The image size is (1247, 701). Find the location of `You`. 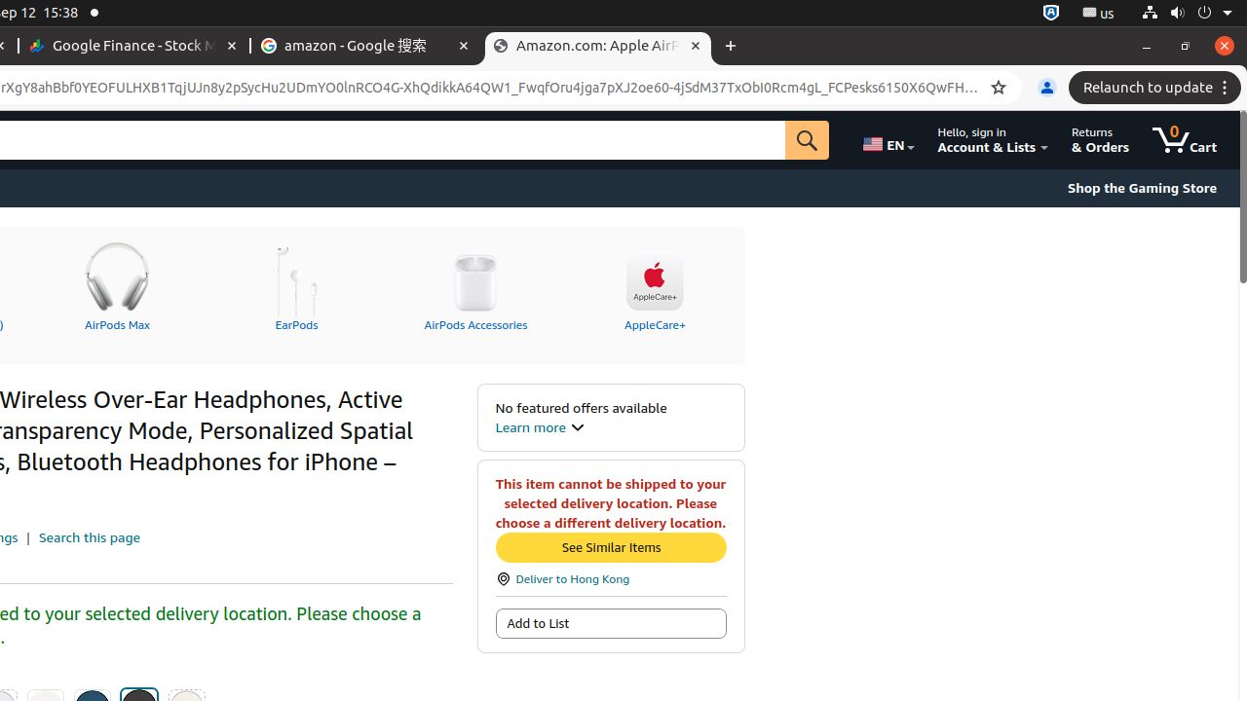

You is located at coordinates (1047, 88).